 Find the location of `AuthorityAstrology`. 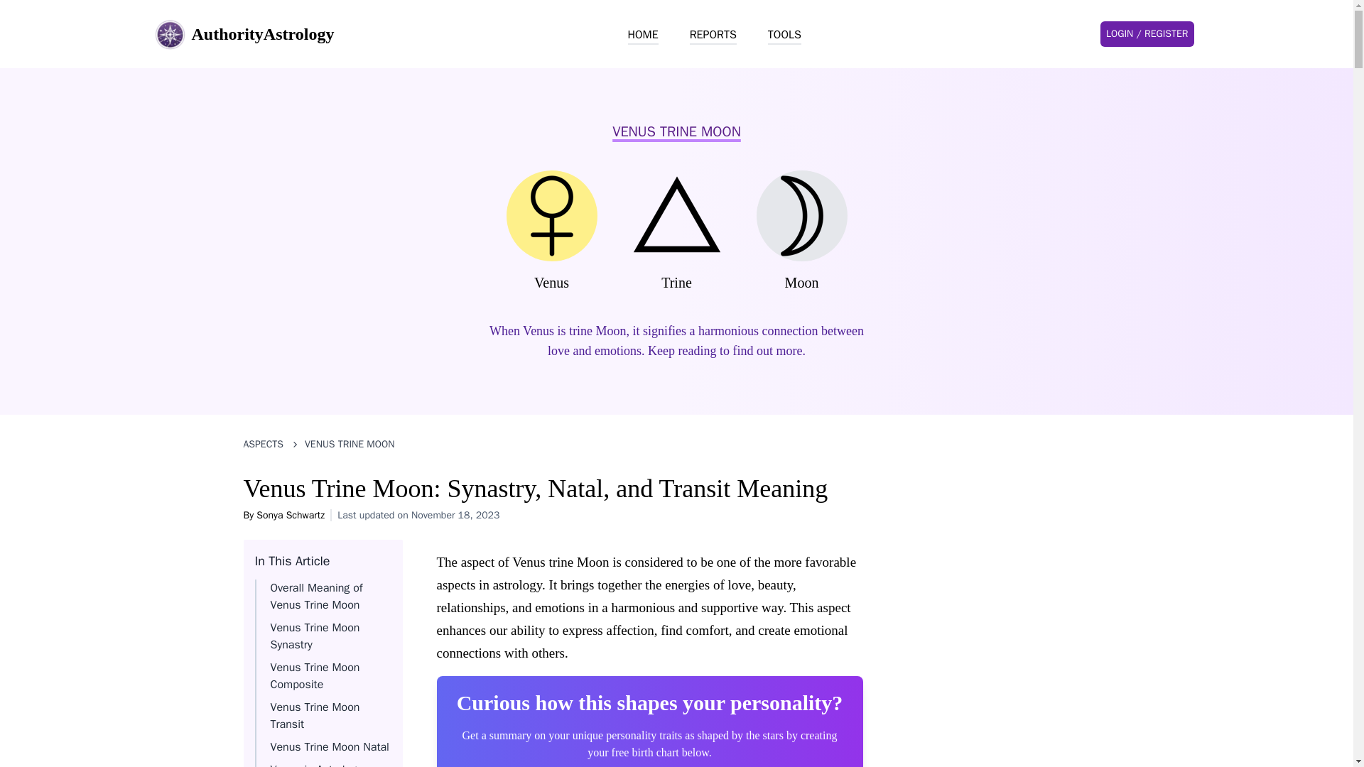

AuthorityAstrology is located at coordinates (243, 34).